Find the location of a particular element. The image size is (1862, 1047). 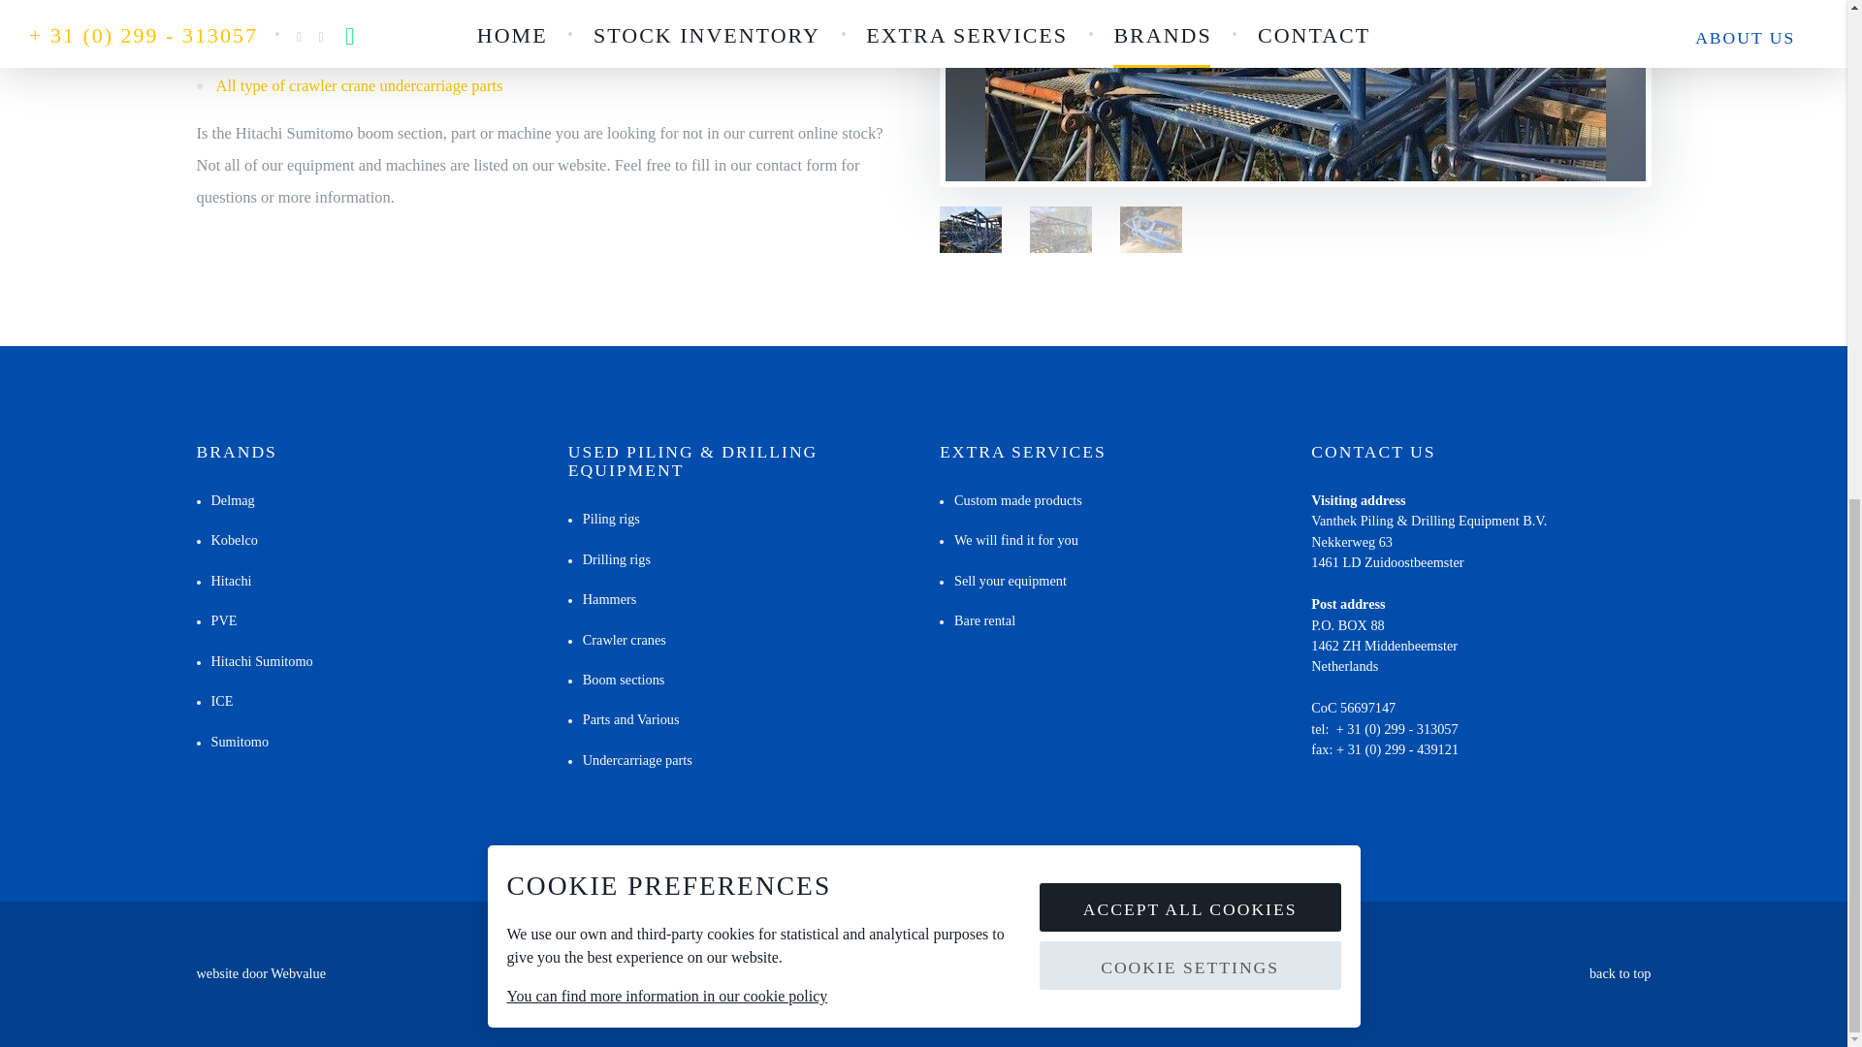

Delmag is located at coordinates (224, 499).